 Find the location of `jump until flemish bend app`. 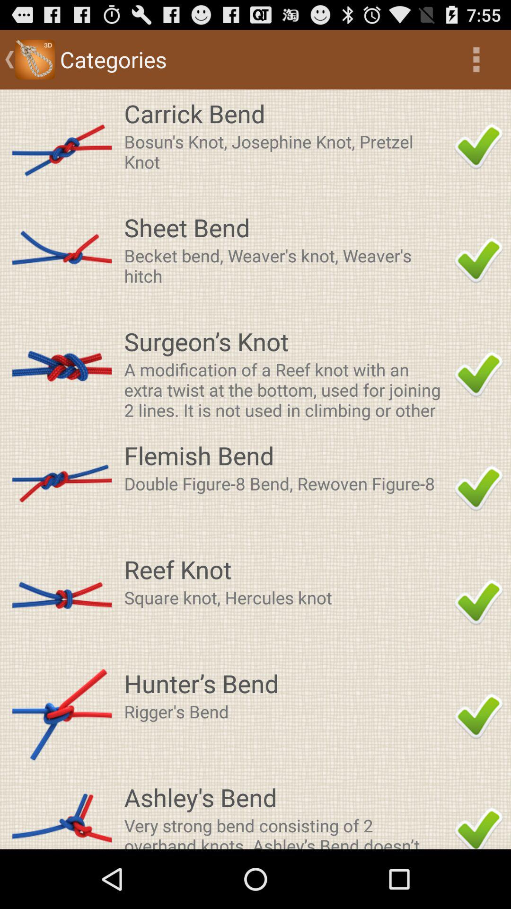

jump until flemish bend app is located at coordinates (286, 455).